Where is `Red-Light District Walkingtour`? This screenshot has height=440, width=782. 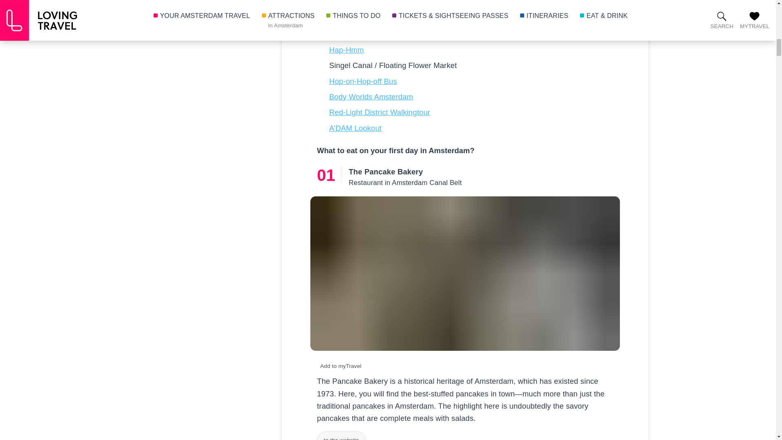 Red-Light District Walkingtour is located at coordinates (380, 112).